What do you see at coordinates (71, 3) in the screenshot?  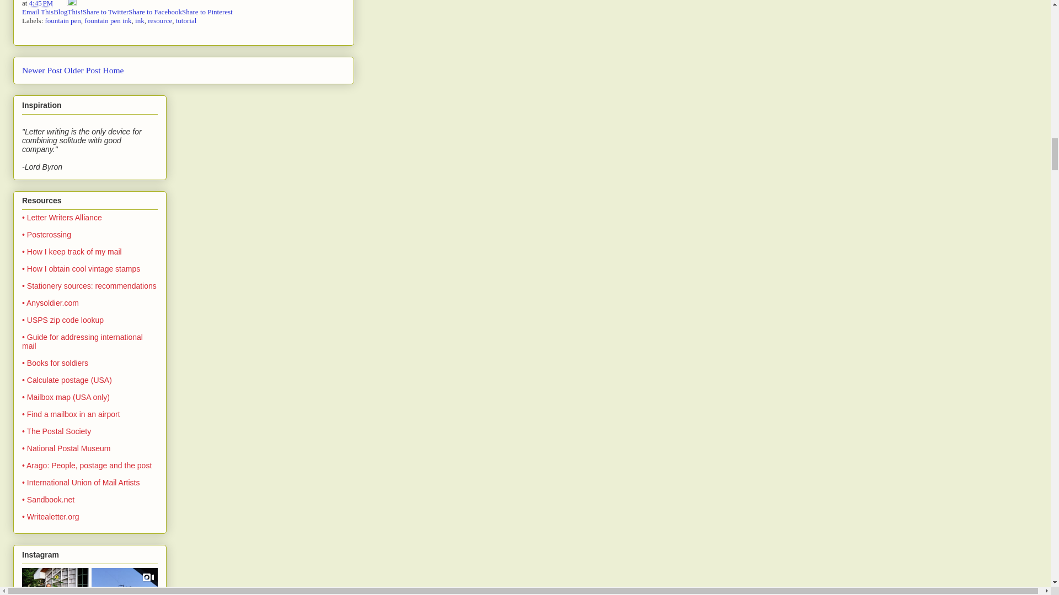 I see `Edit Post` at bounding box center [71, 3].